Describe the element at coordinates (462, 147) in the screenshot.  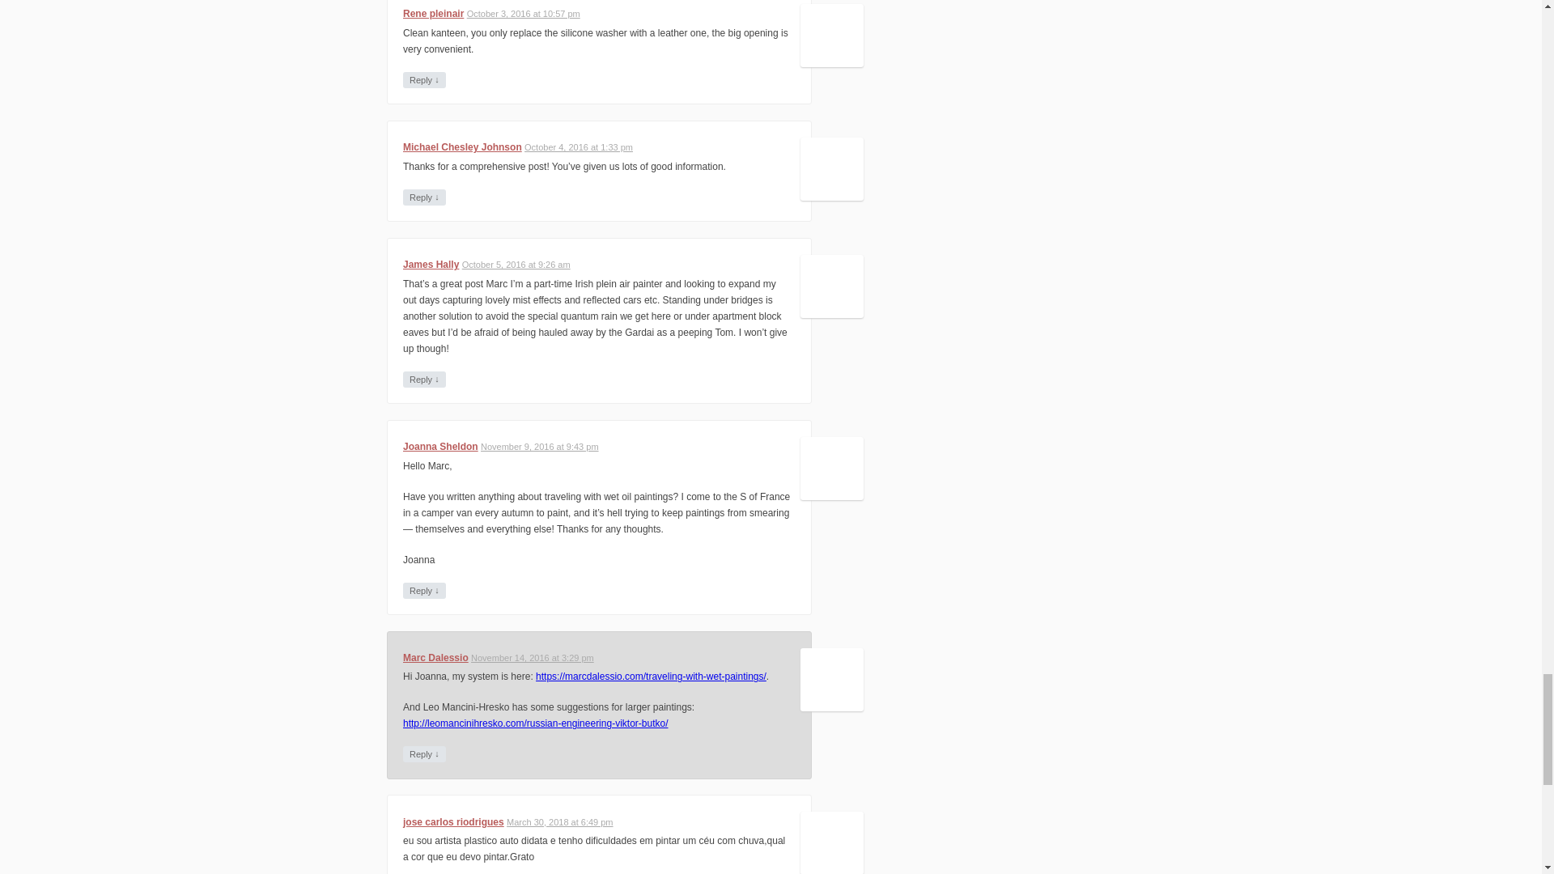
I see `Michael Chesley Johnson` at that location.